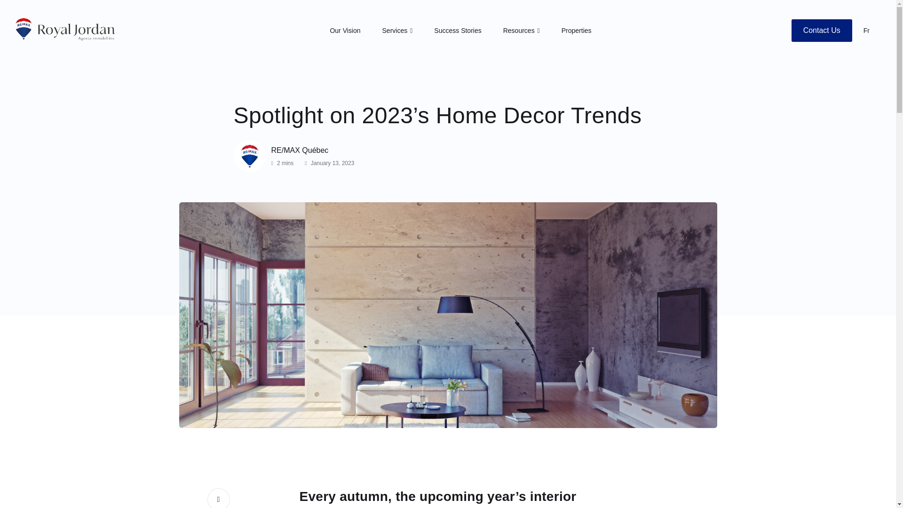 Image resolution: width=903 pixels, height=508 pixels. I want to click on Success Stories, so click(458, 31).